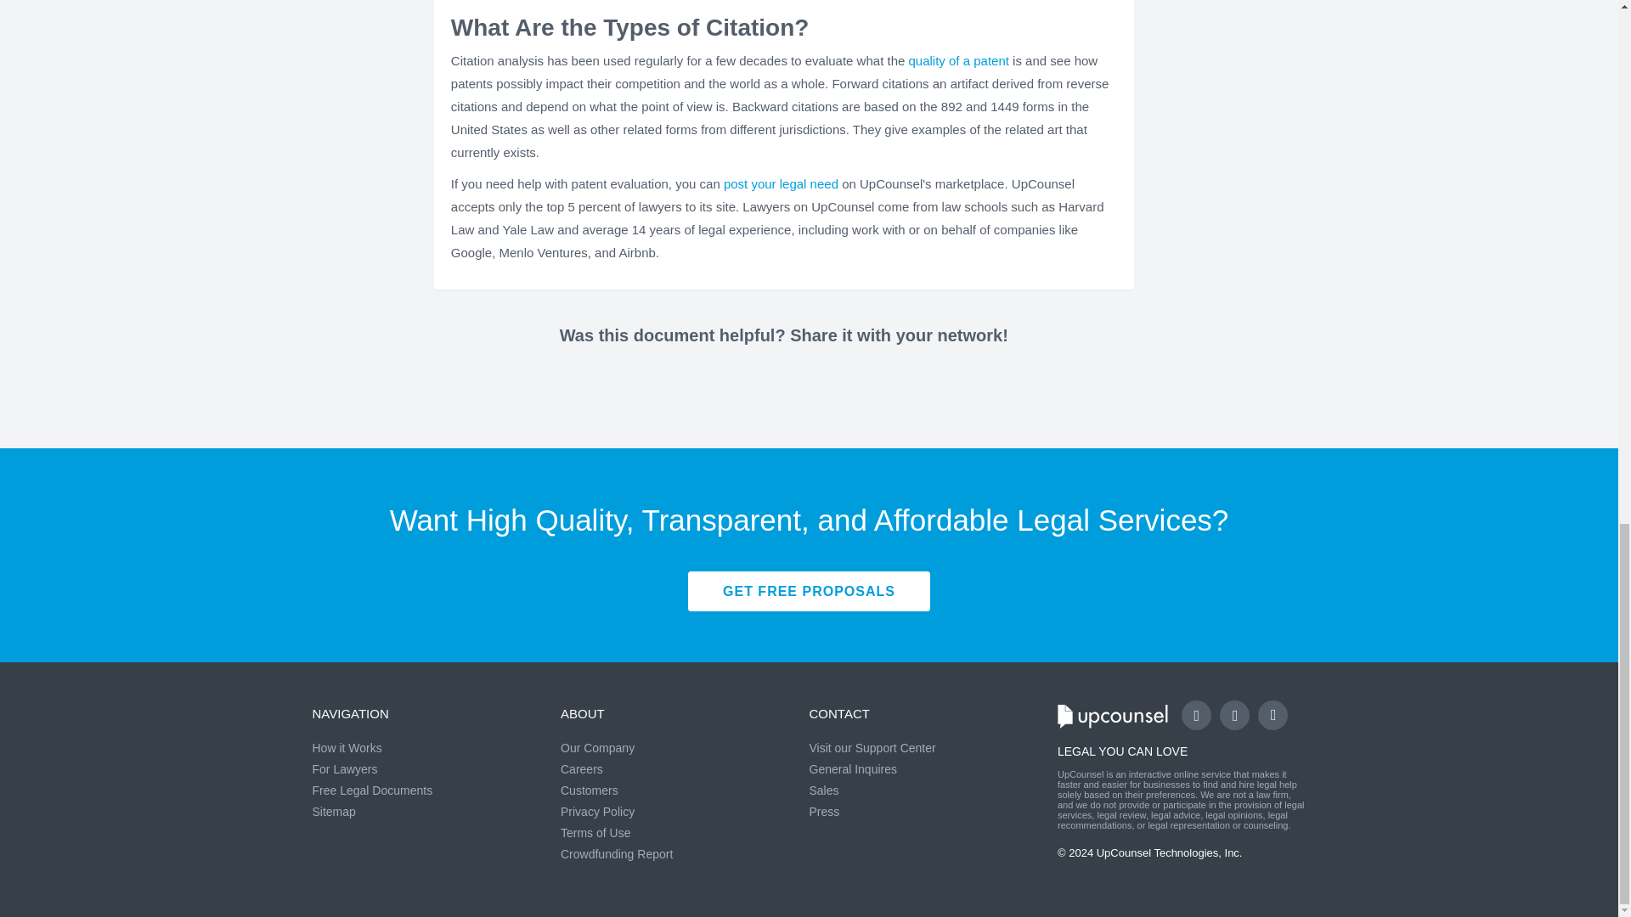 The height and width of the screenshot is (917, 1631). What do you see at coordinates (781, 183) in the screenshot?
I see `post your legal need` at bounding box center [781, 183].